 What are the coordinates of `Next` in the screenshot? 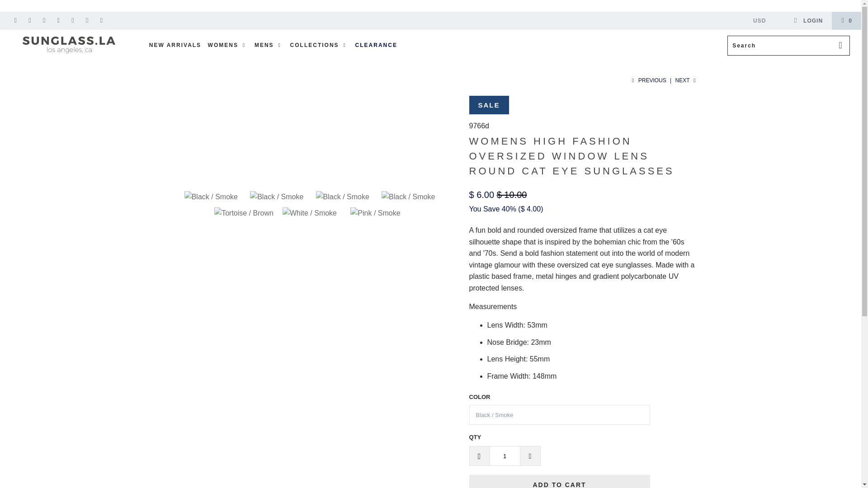 It's located at (686, 80).